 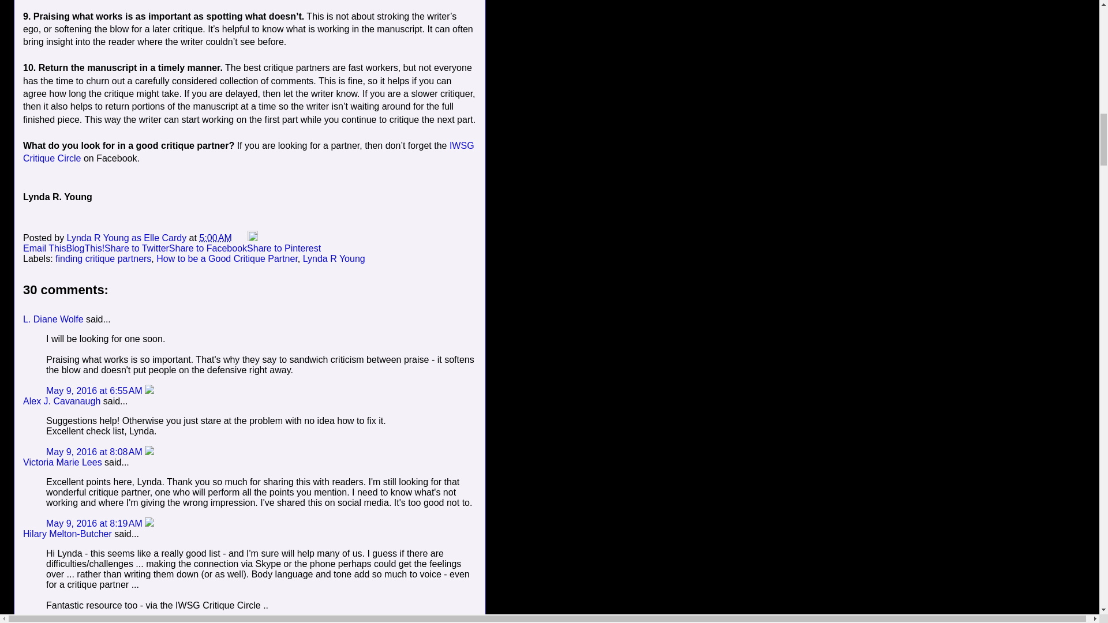 I want to click on How to be a Good Critique Partner, so click(x=227, y=258).